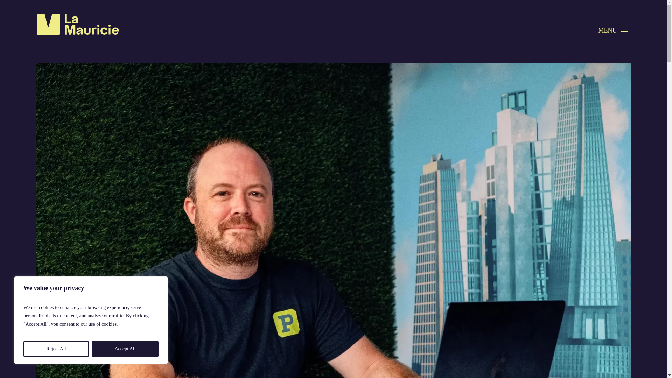  Describe the element at coordinates (125, 349) in the screenshot. I see `Accept All` at that location.